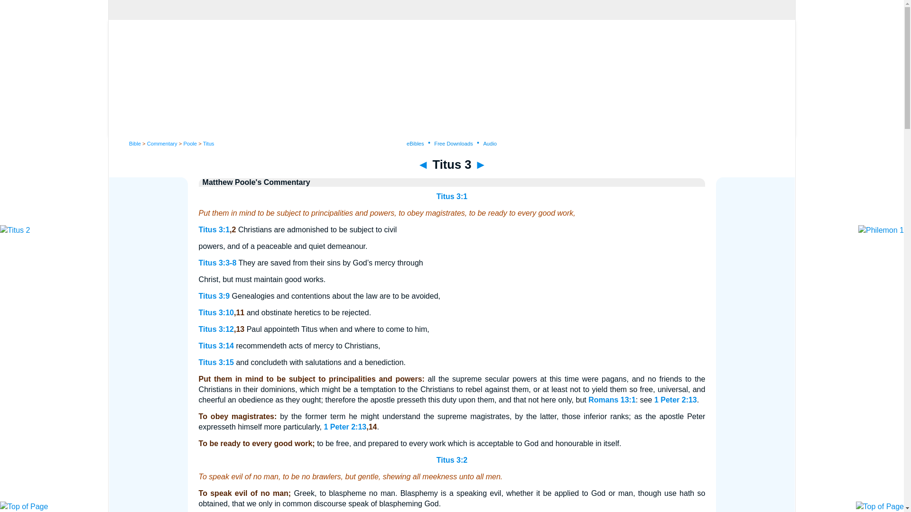 This screenshot has width=911, height=512. I want to click on Titus 2, so click(423, 164).